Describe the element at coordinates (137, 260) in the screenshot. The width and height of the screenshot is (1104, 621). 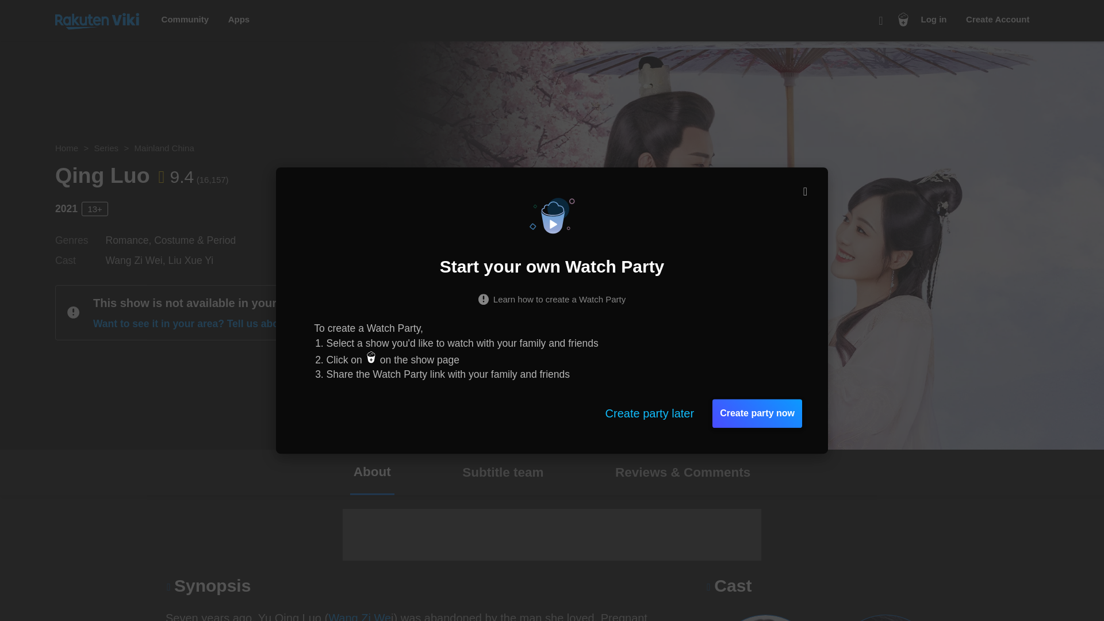
I see `Wang Zi Wei,` at that location.